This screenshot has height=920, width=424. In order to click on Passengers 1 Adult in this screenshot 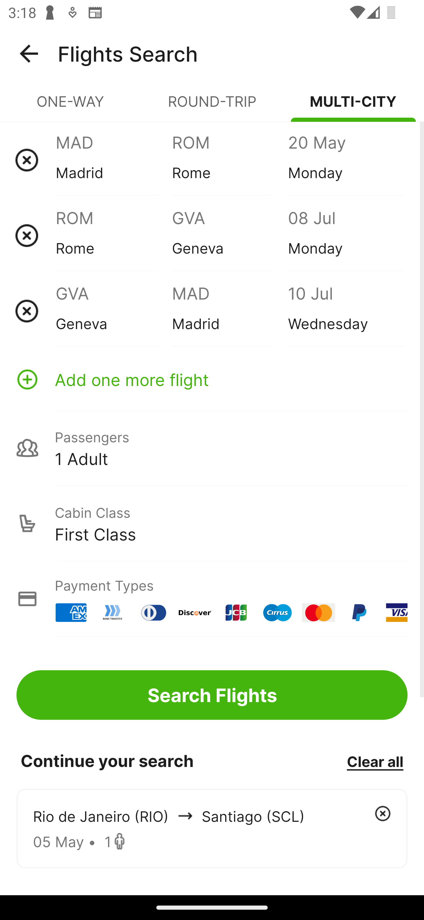, I will do `click(212, 448)`.